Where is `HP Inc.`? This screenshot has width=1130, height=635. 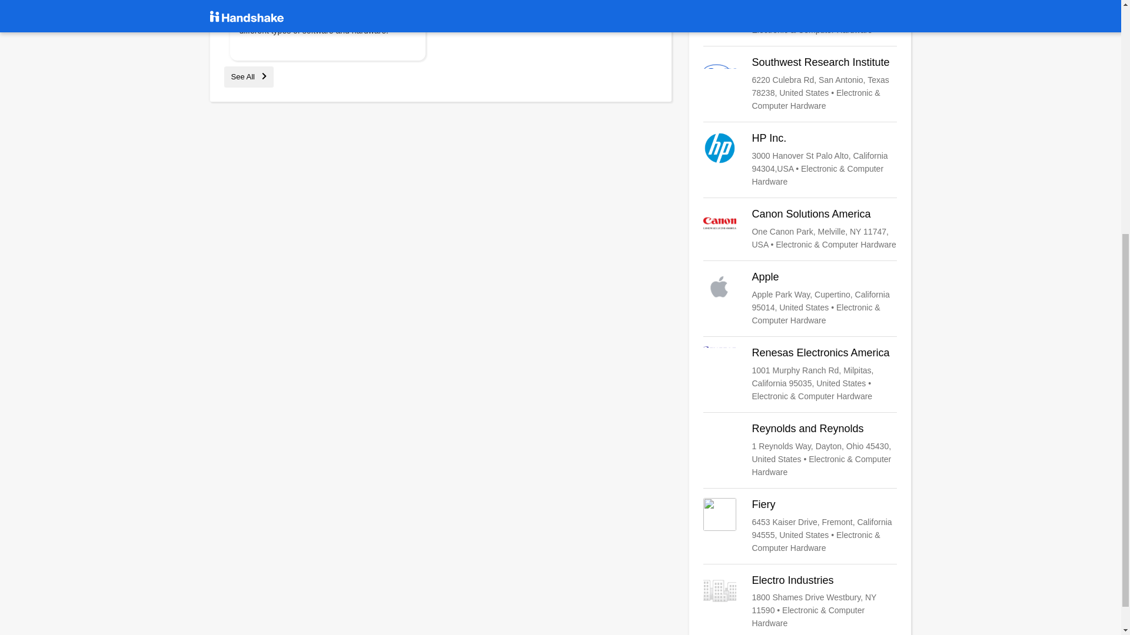 HP Inc. is located at coordinates (800, 159).